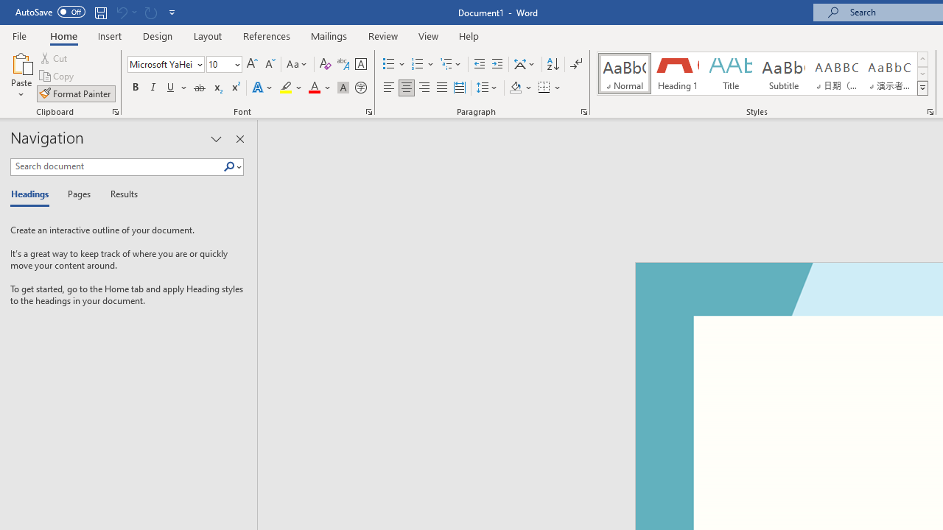 The height and width of the screenshot is (530, 943). What do you see at coordinates (452, 65) in the screenshot?
I see `Multilevel List` at bounding box center [452, 65].